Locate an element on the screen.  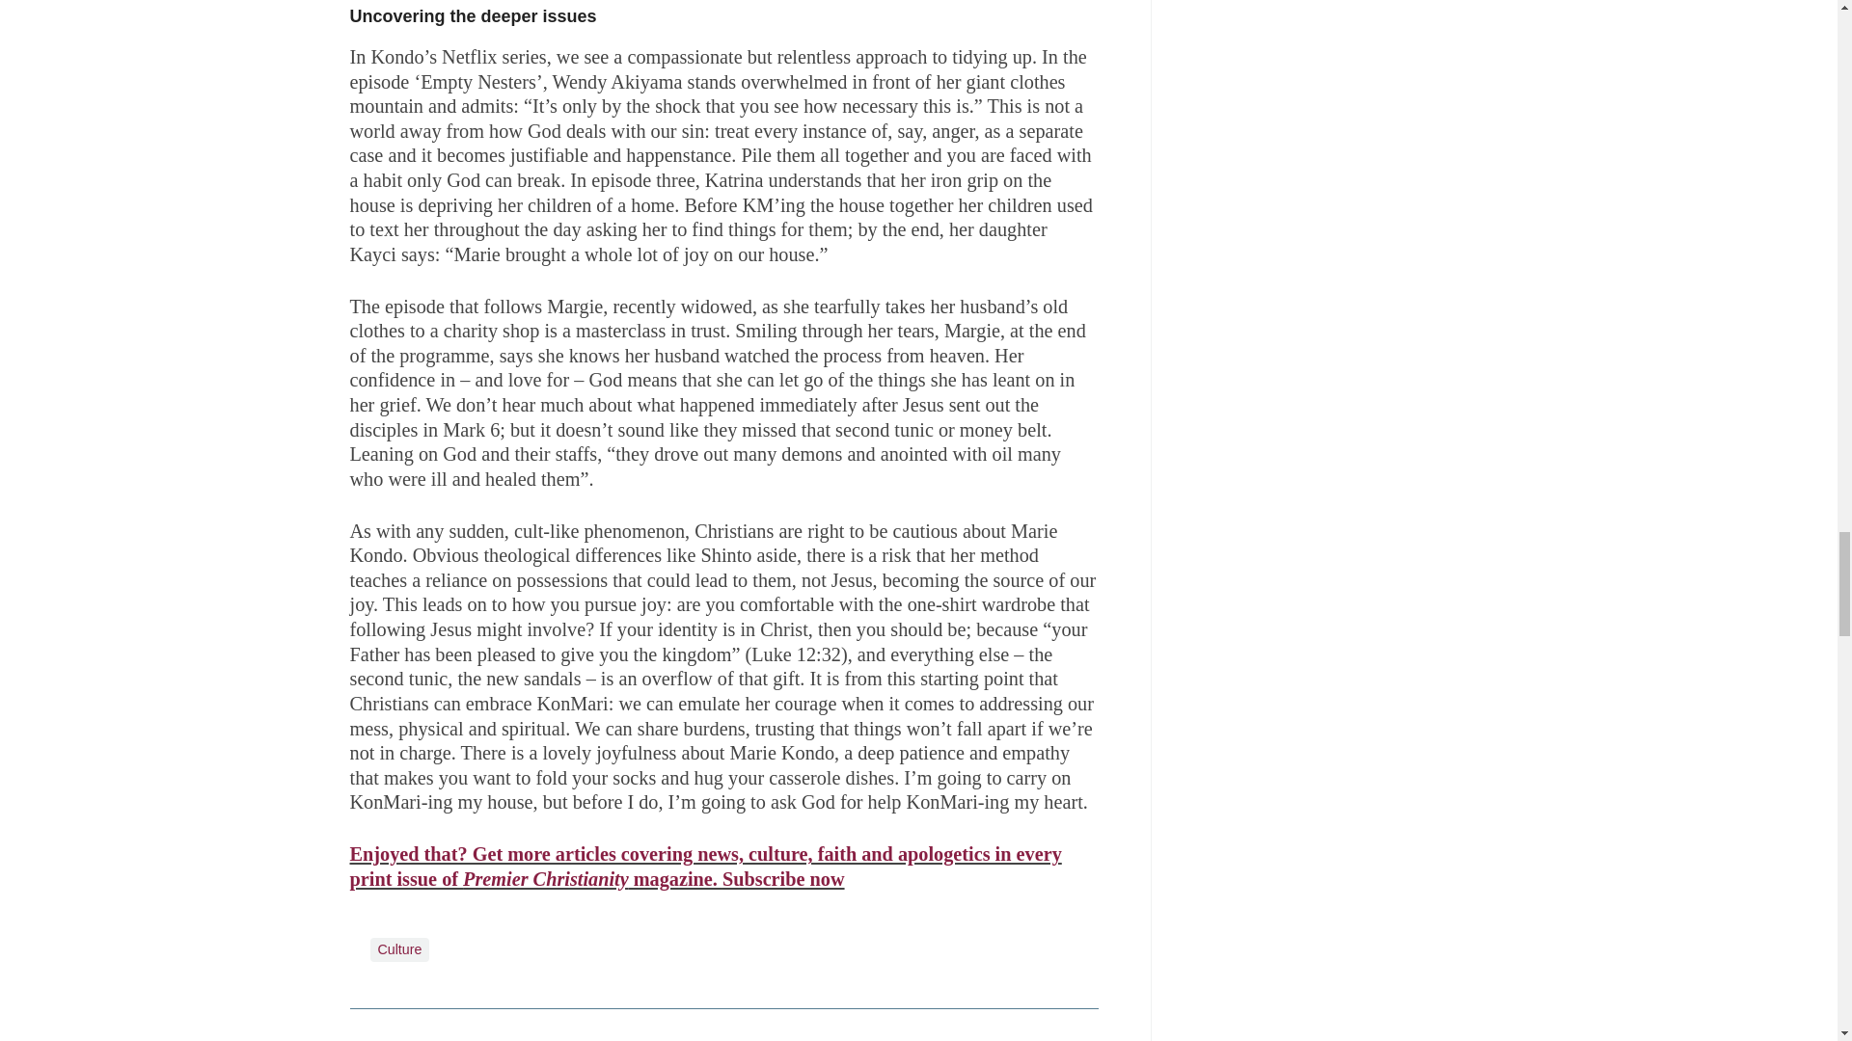
Share this on Facebook is located at coordinates (367, 1029).